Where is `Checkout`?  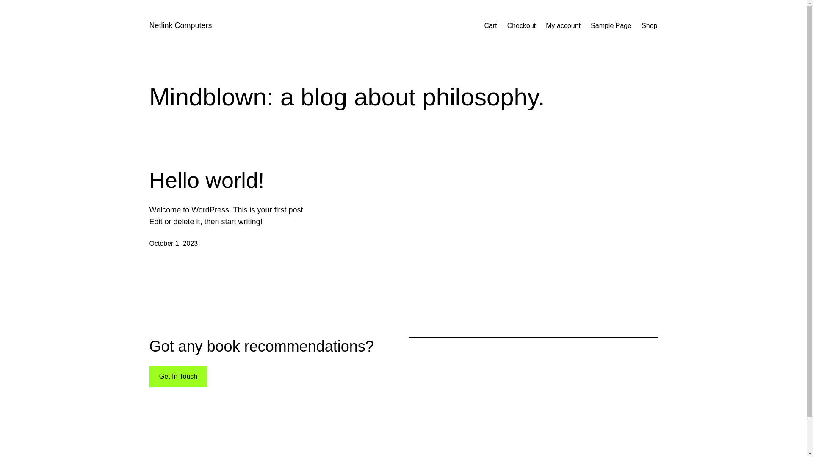 Checkout is located at coordinates (522, 26).